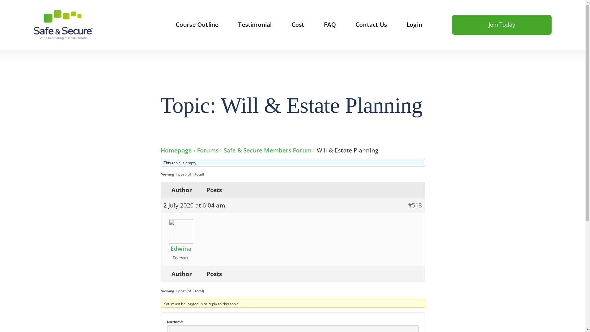  I want to click on #513, so click(415, 205).